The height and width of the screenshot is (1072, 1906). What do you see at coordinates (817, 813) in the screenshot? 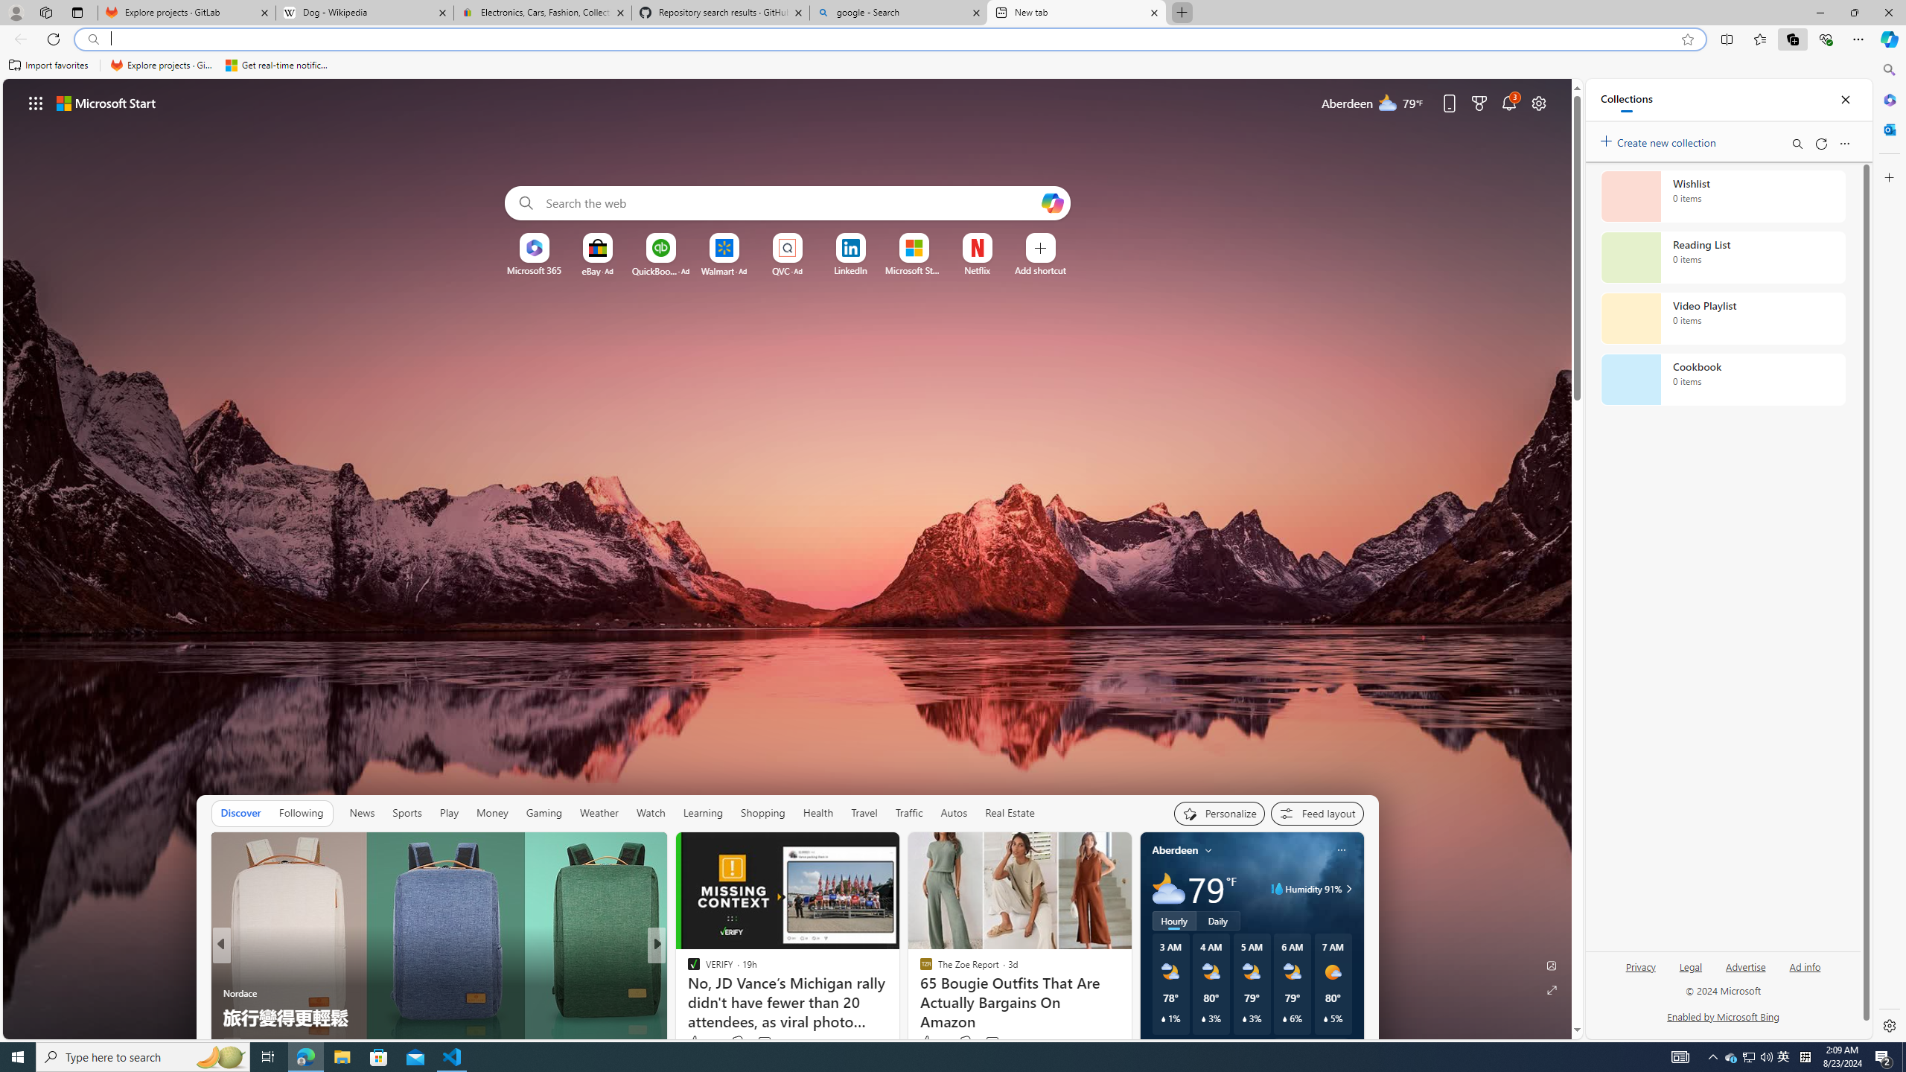
I see `Health` at bounding box center [817, 813].